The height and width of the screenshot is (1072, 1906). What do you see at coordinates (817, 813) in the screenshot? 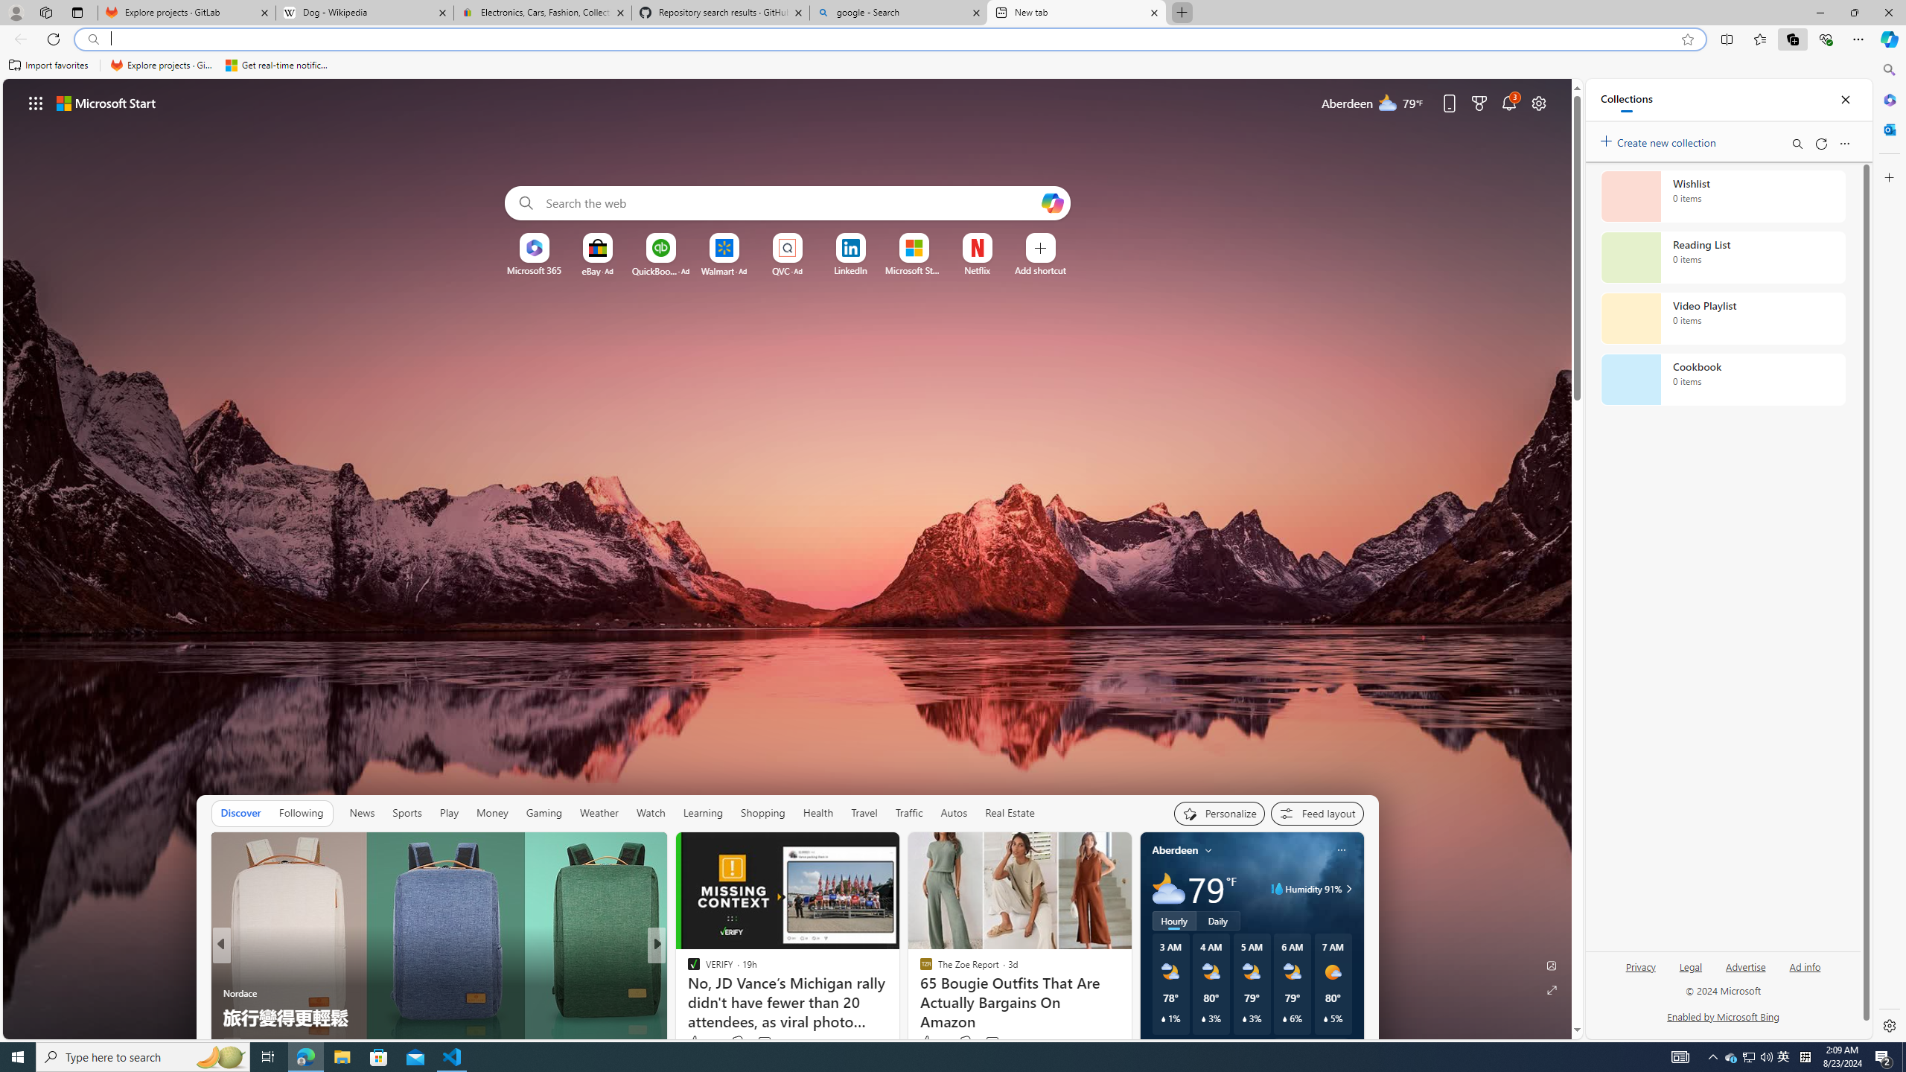
I see `Health` at bounding box center [817, 813].